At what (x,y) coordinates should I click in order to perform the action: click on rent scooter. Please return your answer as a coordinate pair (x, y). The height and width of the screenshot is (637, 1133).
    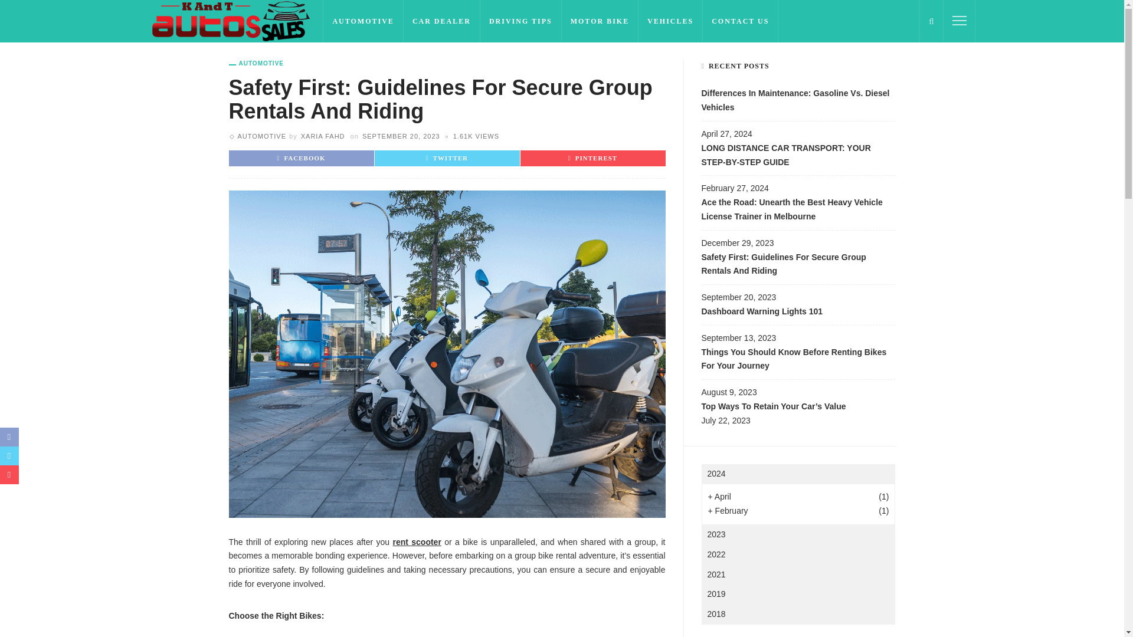
    Looking at the image, I should click on (416, 541).